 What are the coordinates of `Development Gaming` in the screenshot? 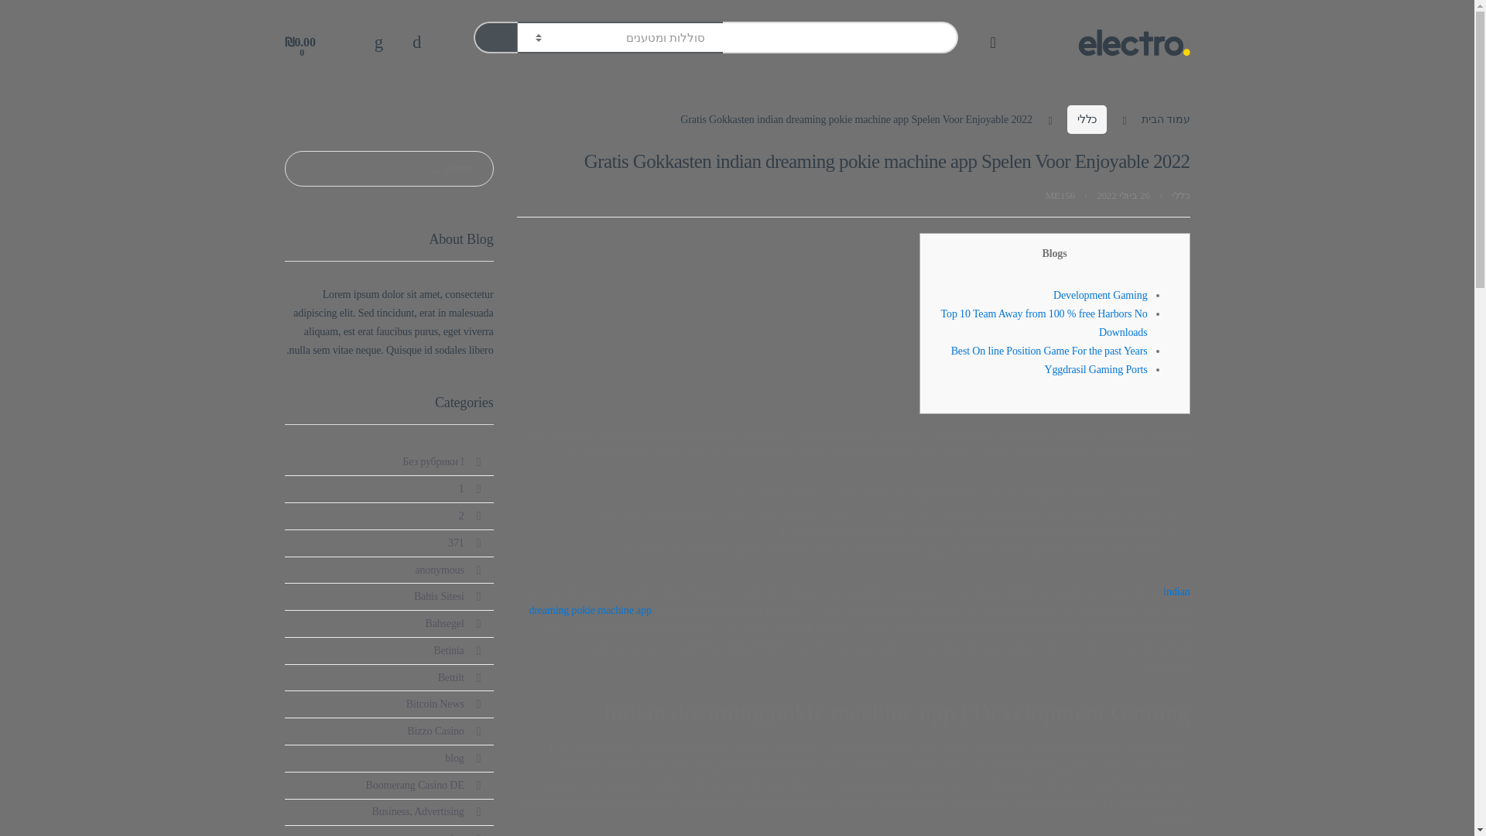 It's located at (1101, 294).